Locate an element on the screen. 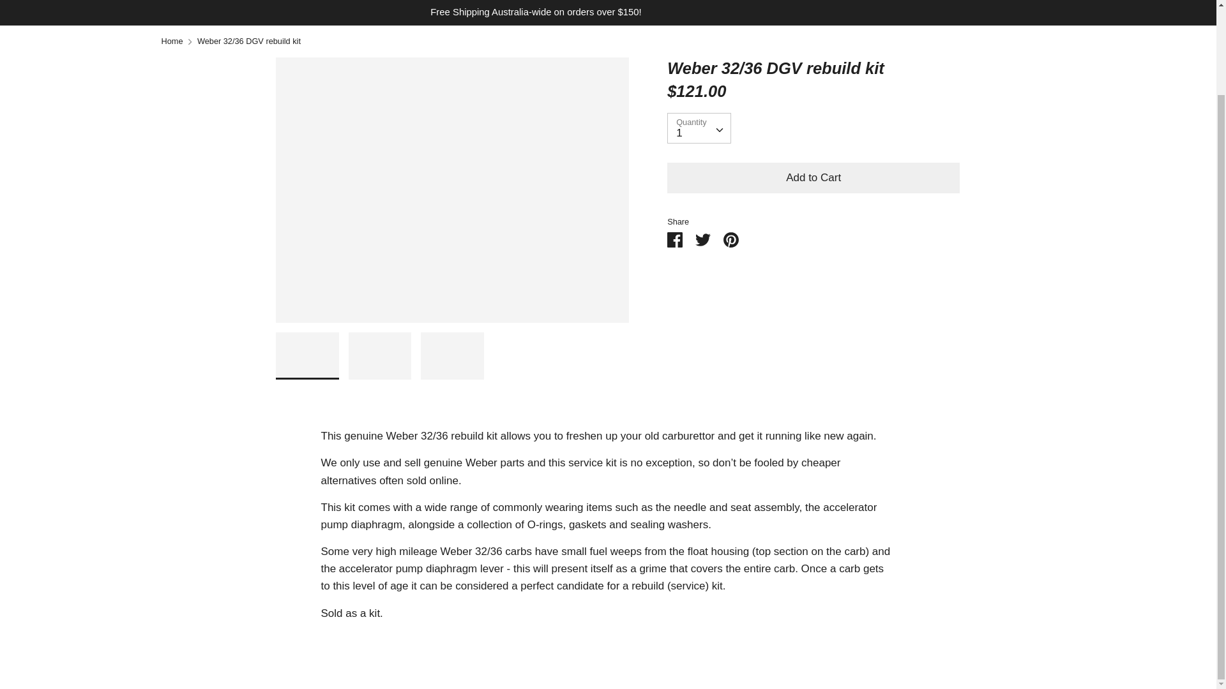  American Express is located at coordinates (842, 546).